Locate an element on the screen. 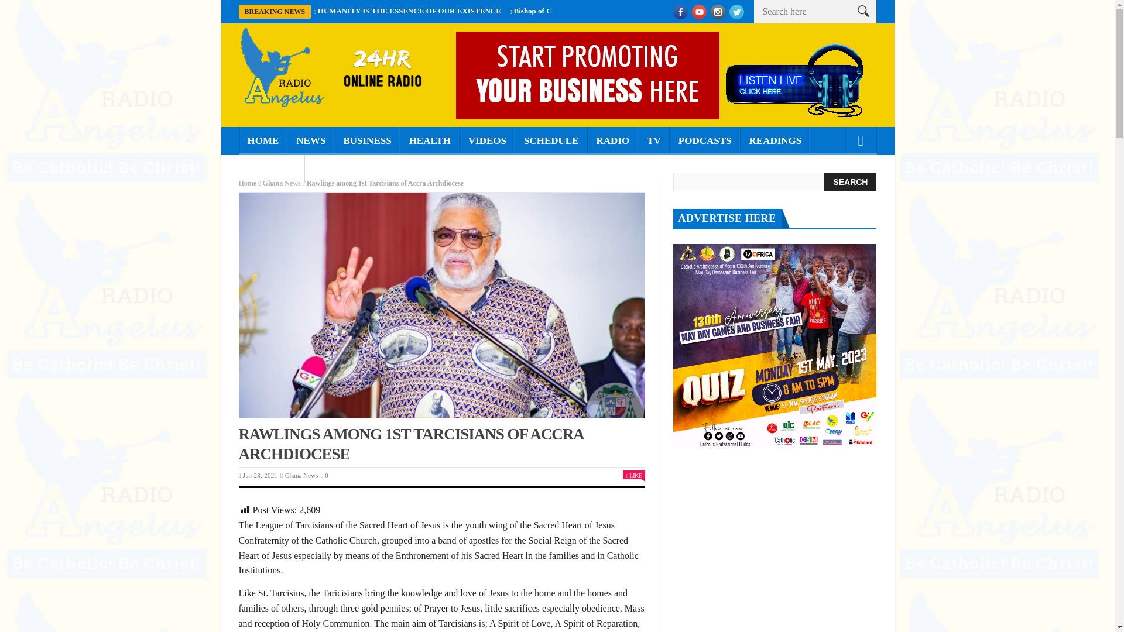 This screenshot has height=632, width=1124. VIDEOS is located at coordinates (487, 140).